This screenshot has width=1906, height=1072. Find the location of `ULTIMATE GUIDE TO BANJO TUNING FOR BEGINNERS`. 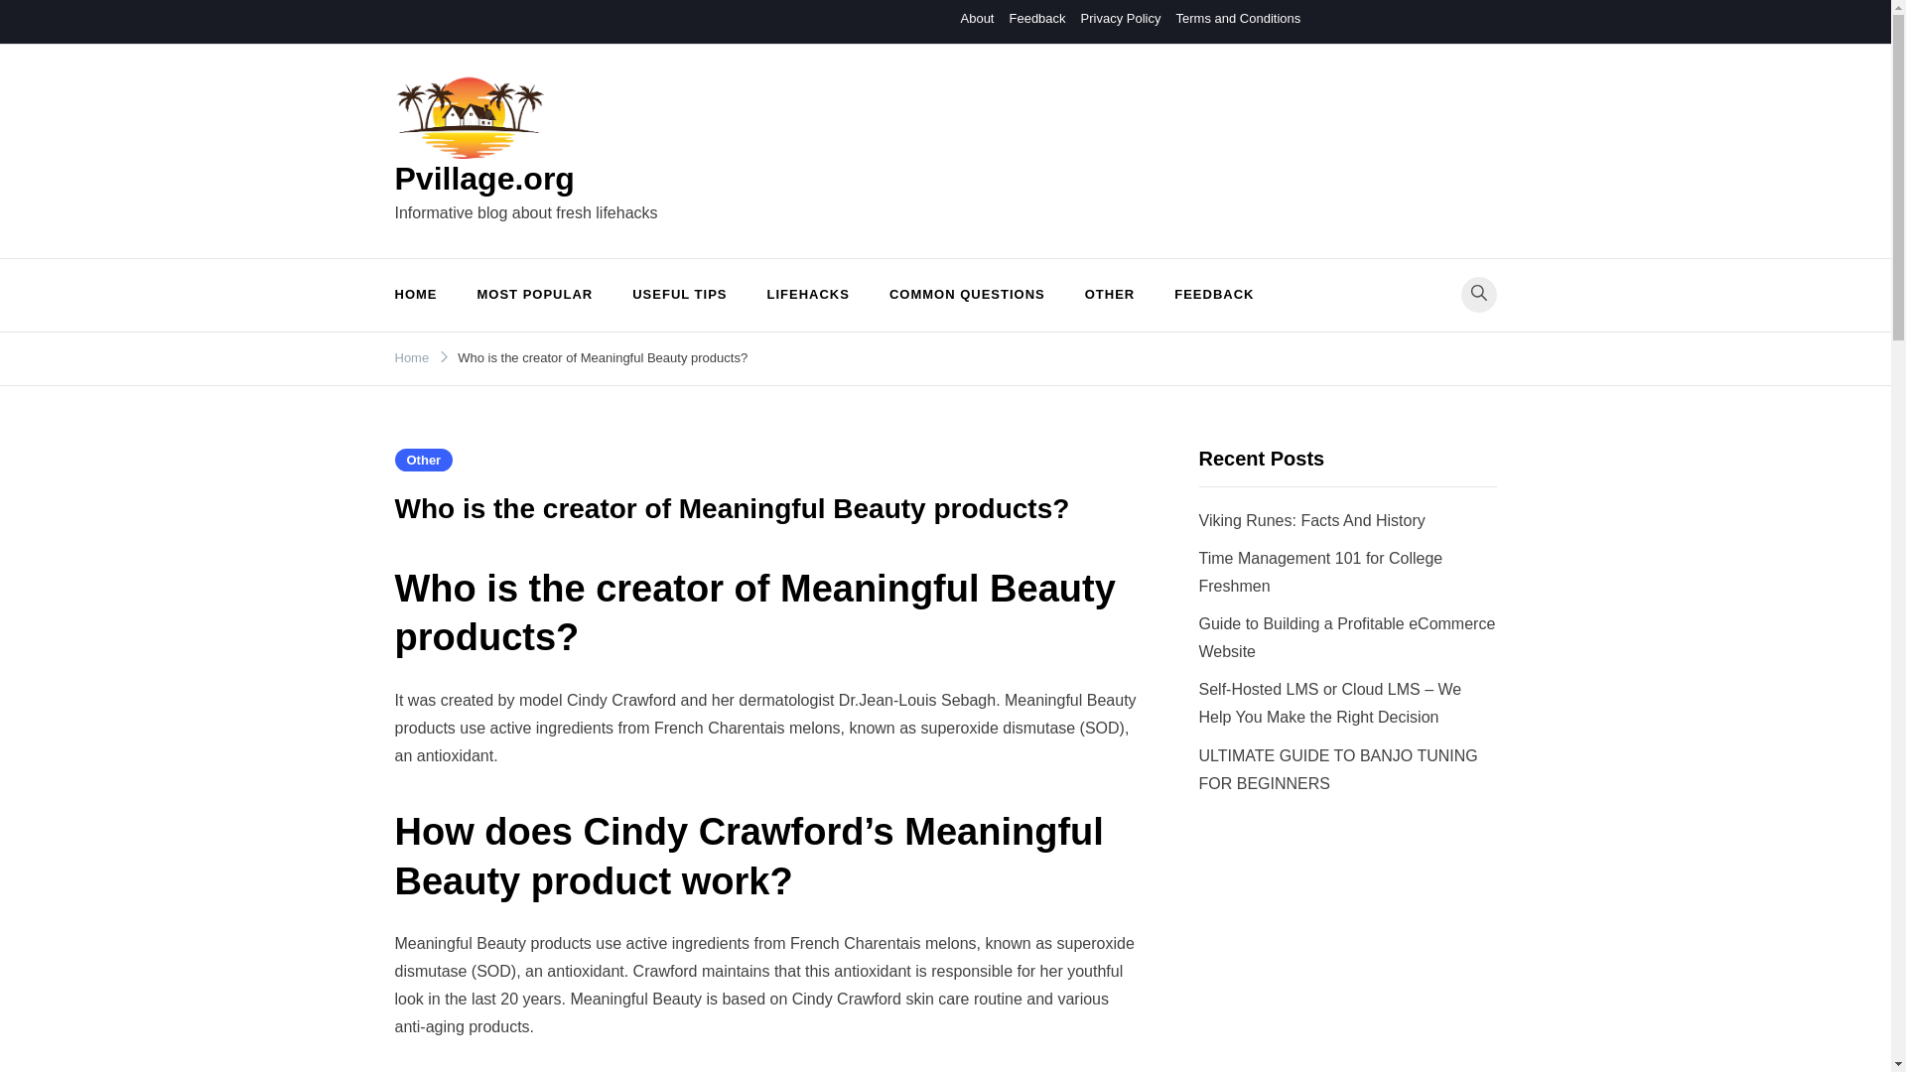

ULTIMATE GUIDE TO BANJO TUNING FOR BEGINNERS is located at coordinates (1338, 769).